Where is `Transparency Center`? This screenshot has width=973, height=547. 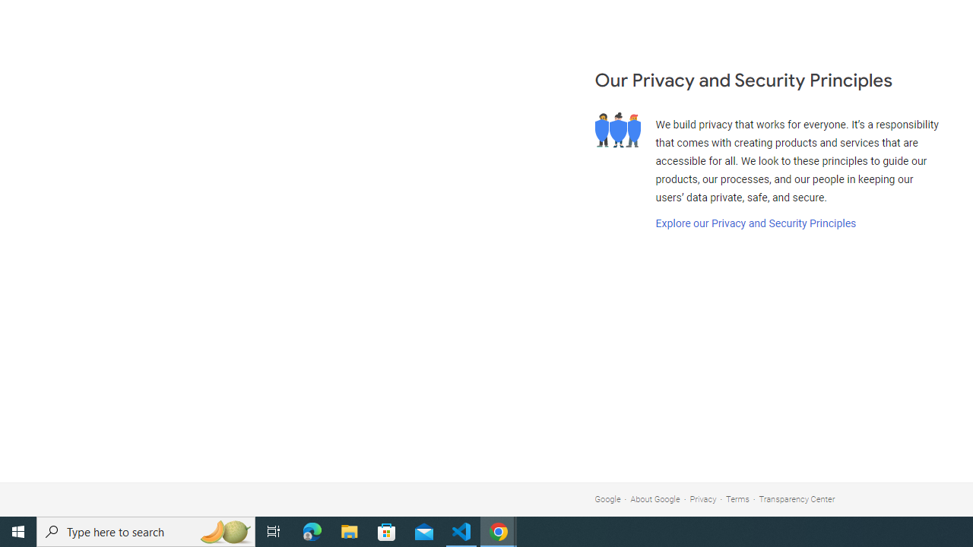 Transparency Center is located at coordinates (797, 498).